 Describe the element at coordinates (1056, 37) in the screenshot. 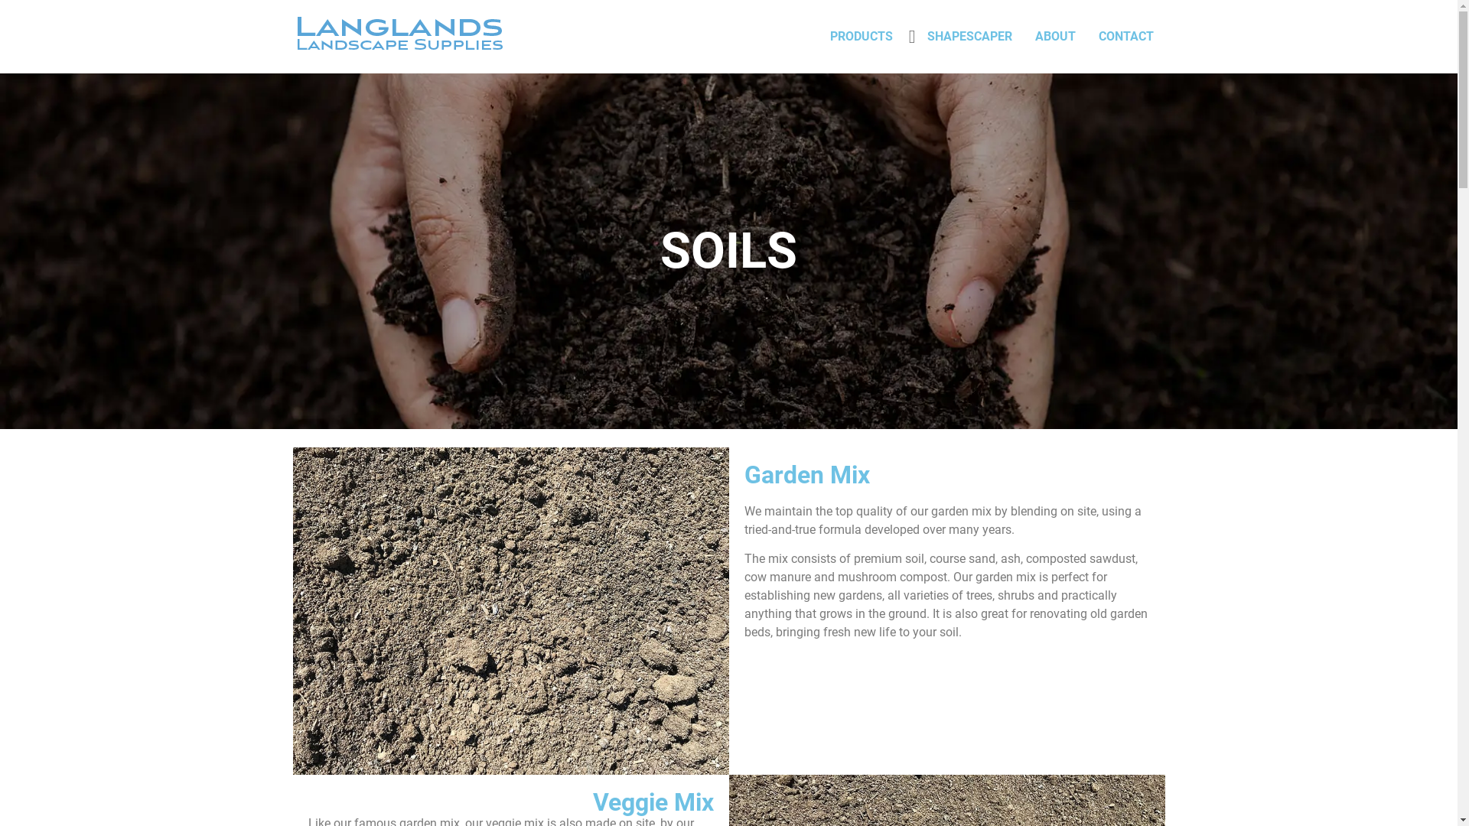

I see `ABOUT` at that location.